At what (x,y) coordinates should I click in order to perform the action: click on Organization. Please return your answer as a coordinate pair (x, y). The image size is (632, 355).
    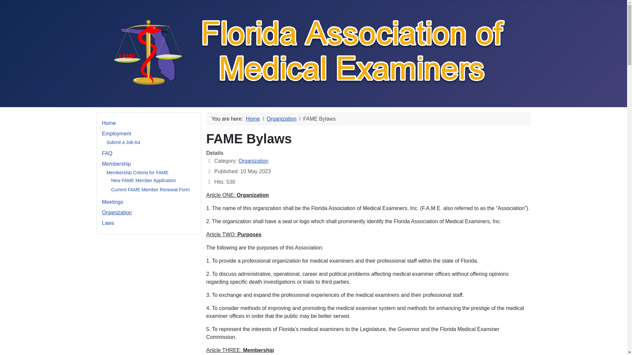
    Looking at the image, I should click on (281, 119).